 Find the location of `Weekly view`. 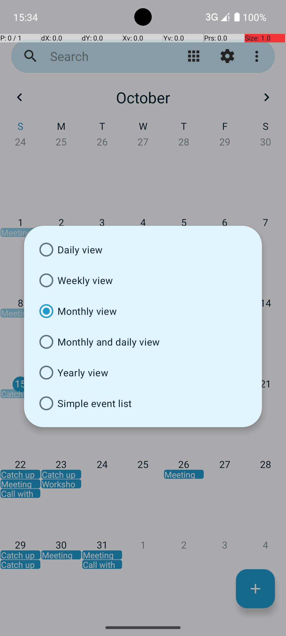

Weekly view is located at coordinates (143, 280).